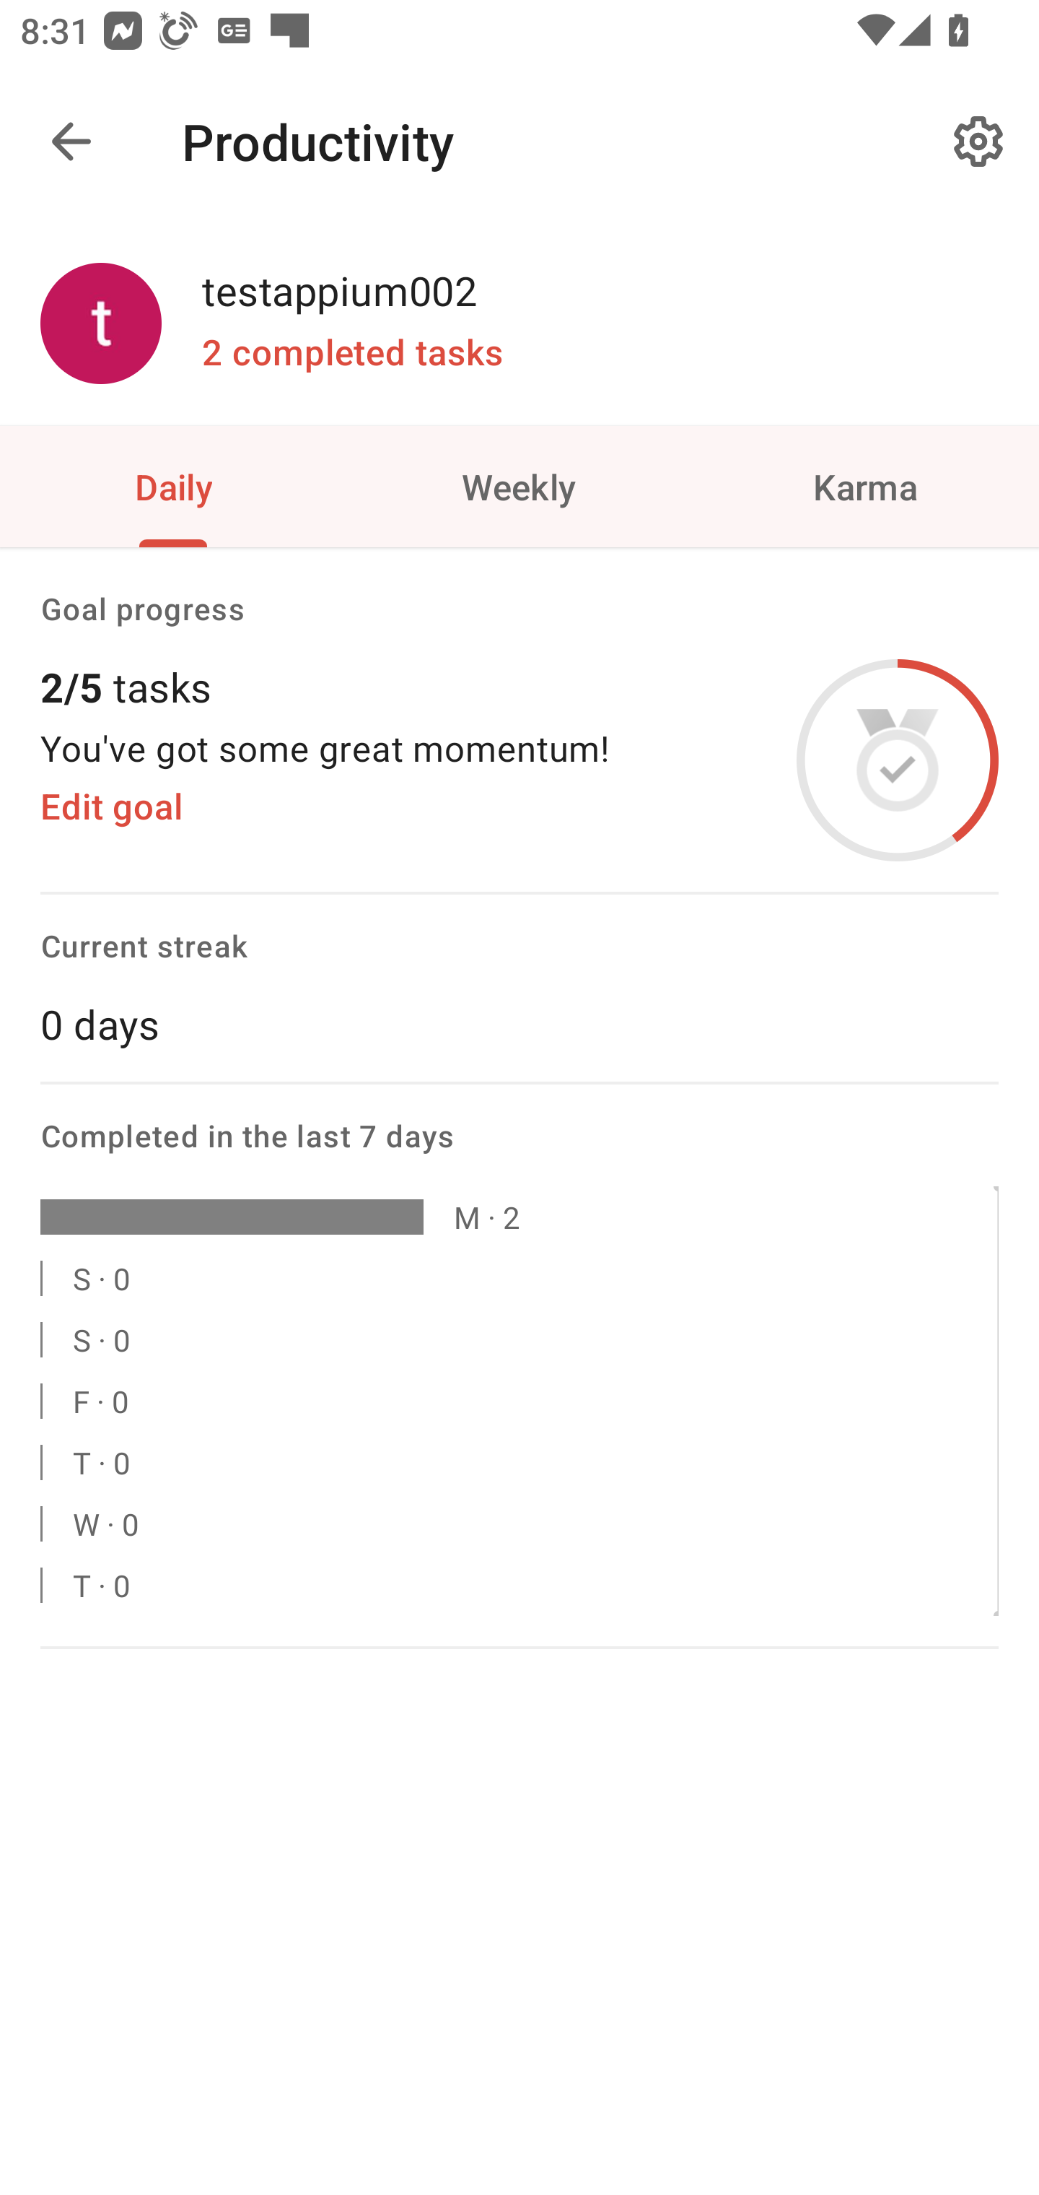  What do you see at coordinates (866, 485) in the screenshot?
I see `Karma` at bounding box center [866, 485].